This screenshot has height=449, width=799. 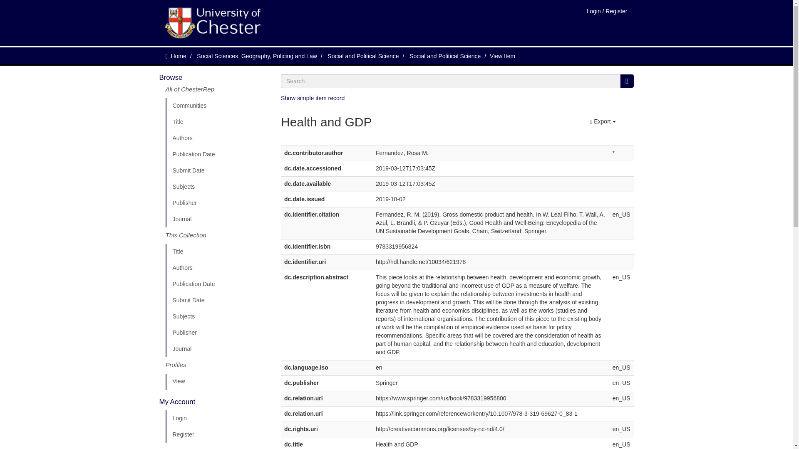 I want to click on This Collection, so click(x=217, y=235).